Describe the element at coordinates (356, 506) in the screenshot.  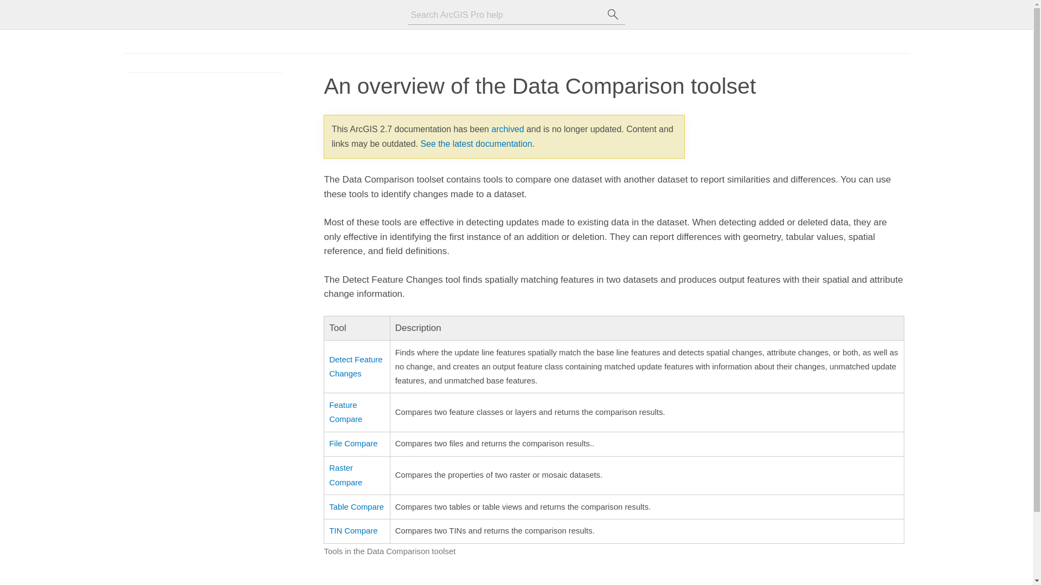
I see `Table Compare` at that location.